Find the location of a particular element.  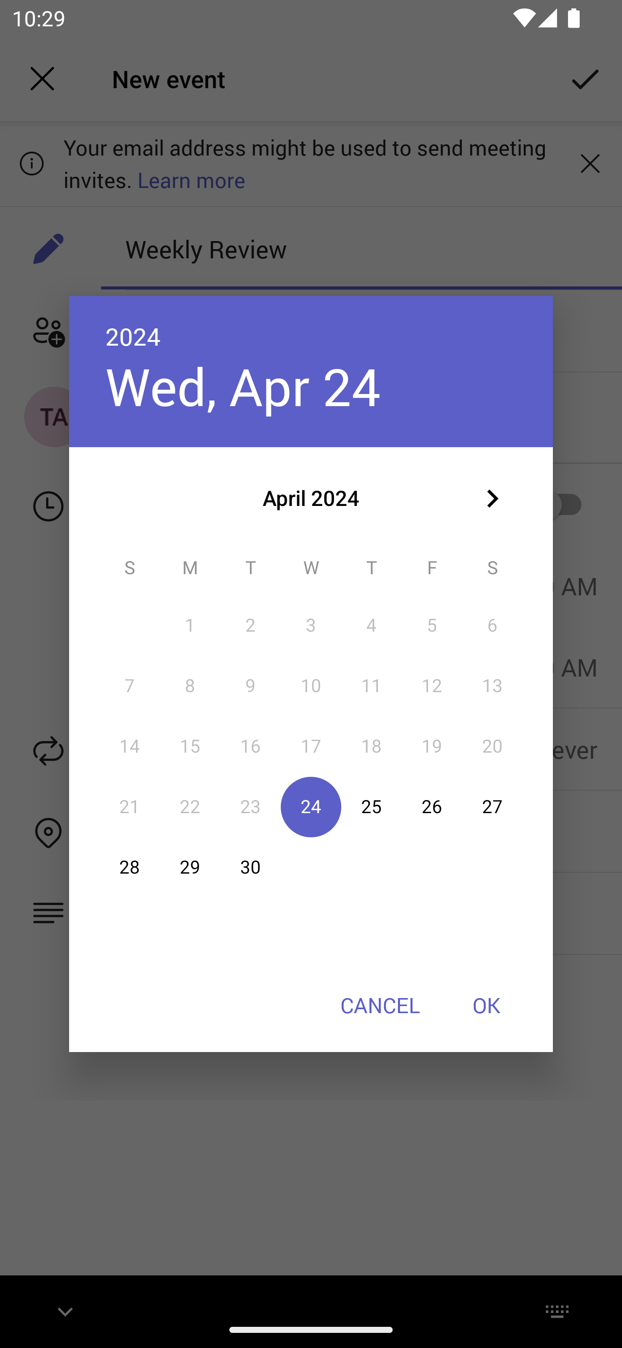

10 10 April 2024 is located at coordinates (311, 686).